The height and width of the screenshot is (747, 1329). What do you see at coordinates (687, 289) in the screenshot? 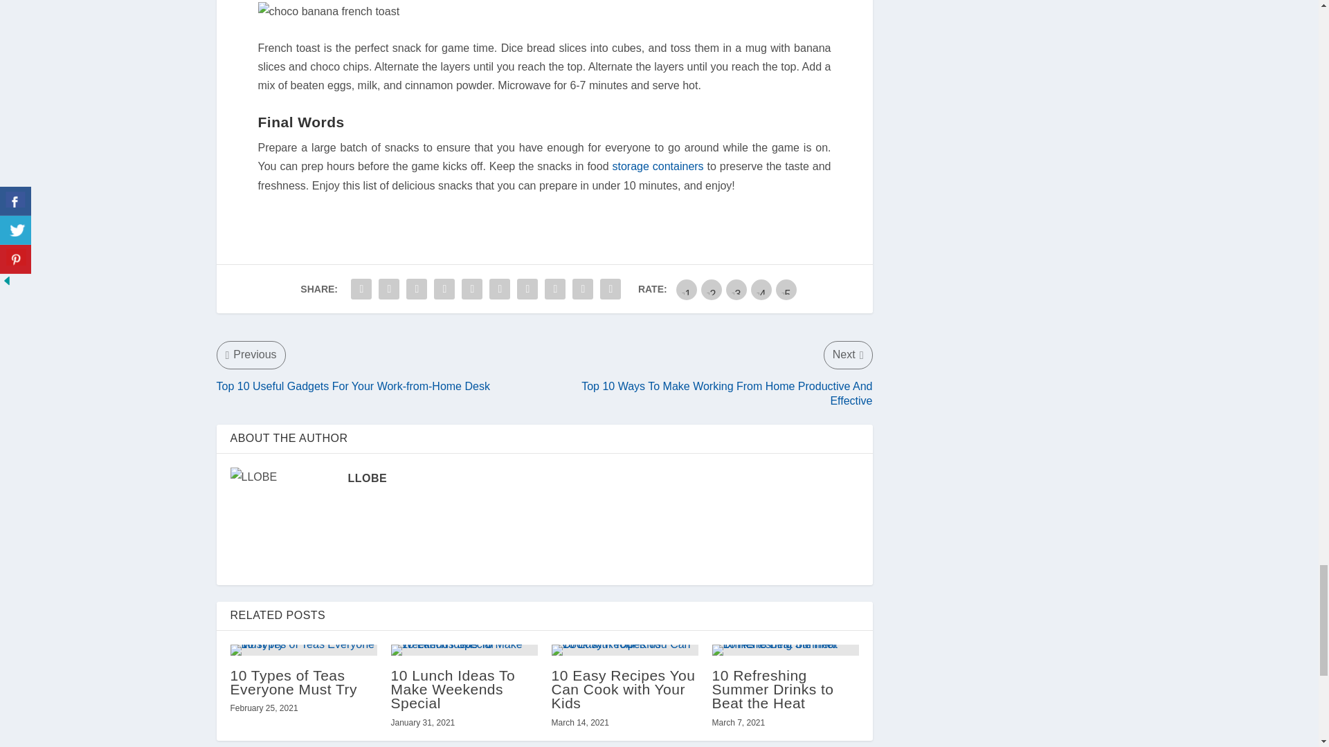
I see `bad` at bounding box center [687, 289].